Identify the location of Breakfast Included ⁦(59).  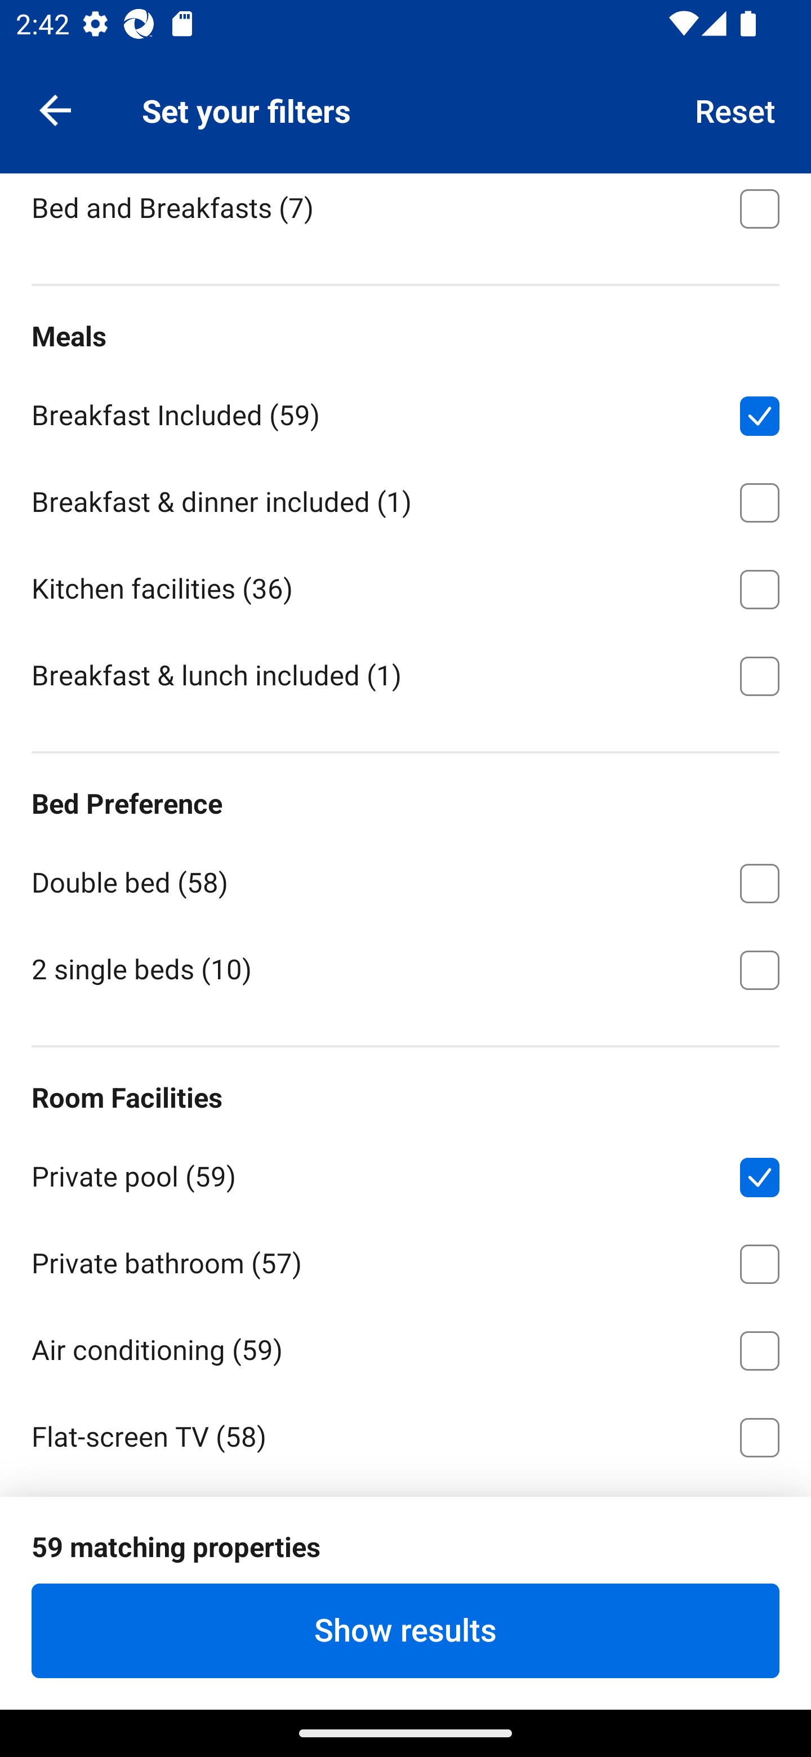
(405, 412).